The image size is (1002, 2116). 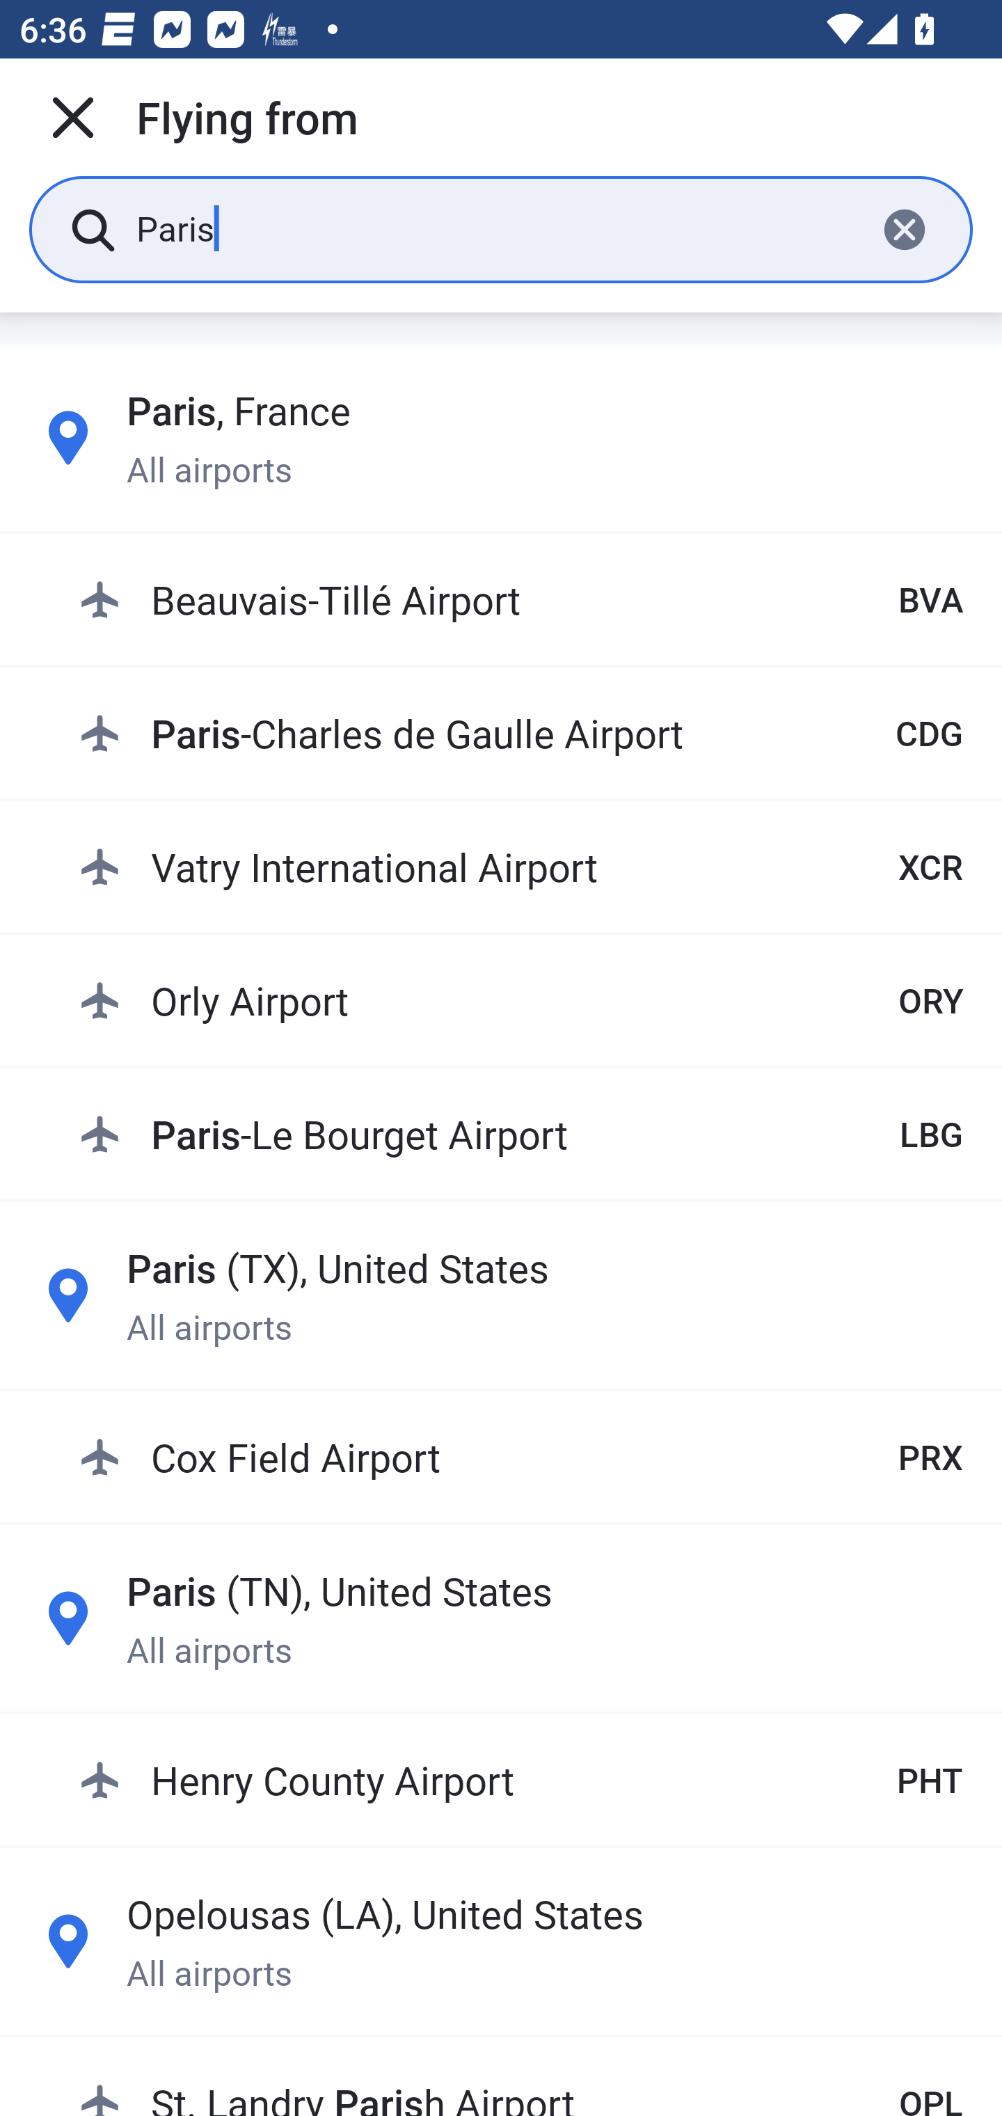 What do you see at coordinates (520, 1456) in the screenshot?
I see `Cox Field Airport PRX` at bounding box center [520, 1456].